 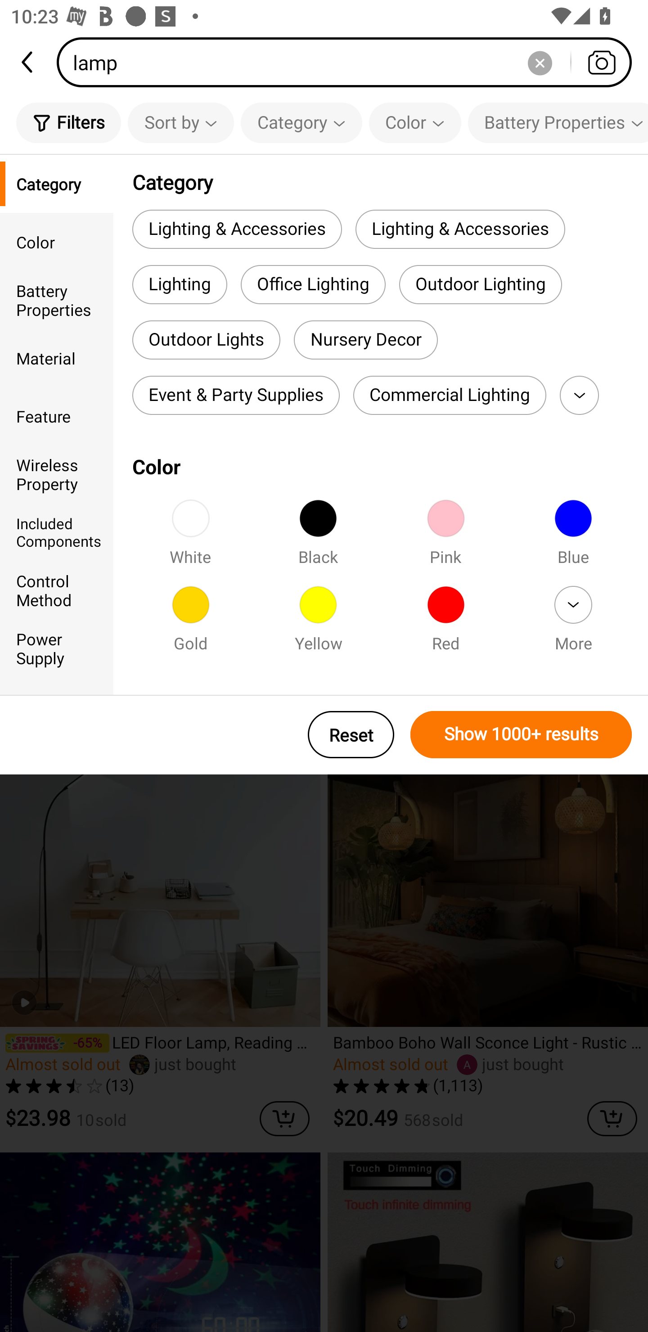 What do you see at coordinates (57, 648) in the screenshot?
I see `Power Supply` at bounding box center [57, 648].